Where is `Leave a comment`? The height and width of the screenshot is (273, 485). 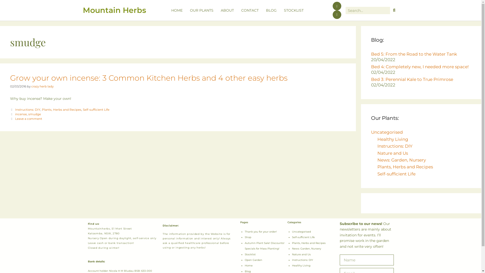
Leave a comment is located at coordinates (29, 119).